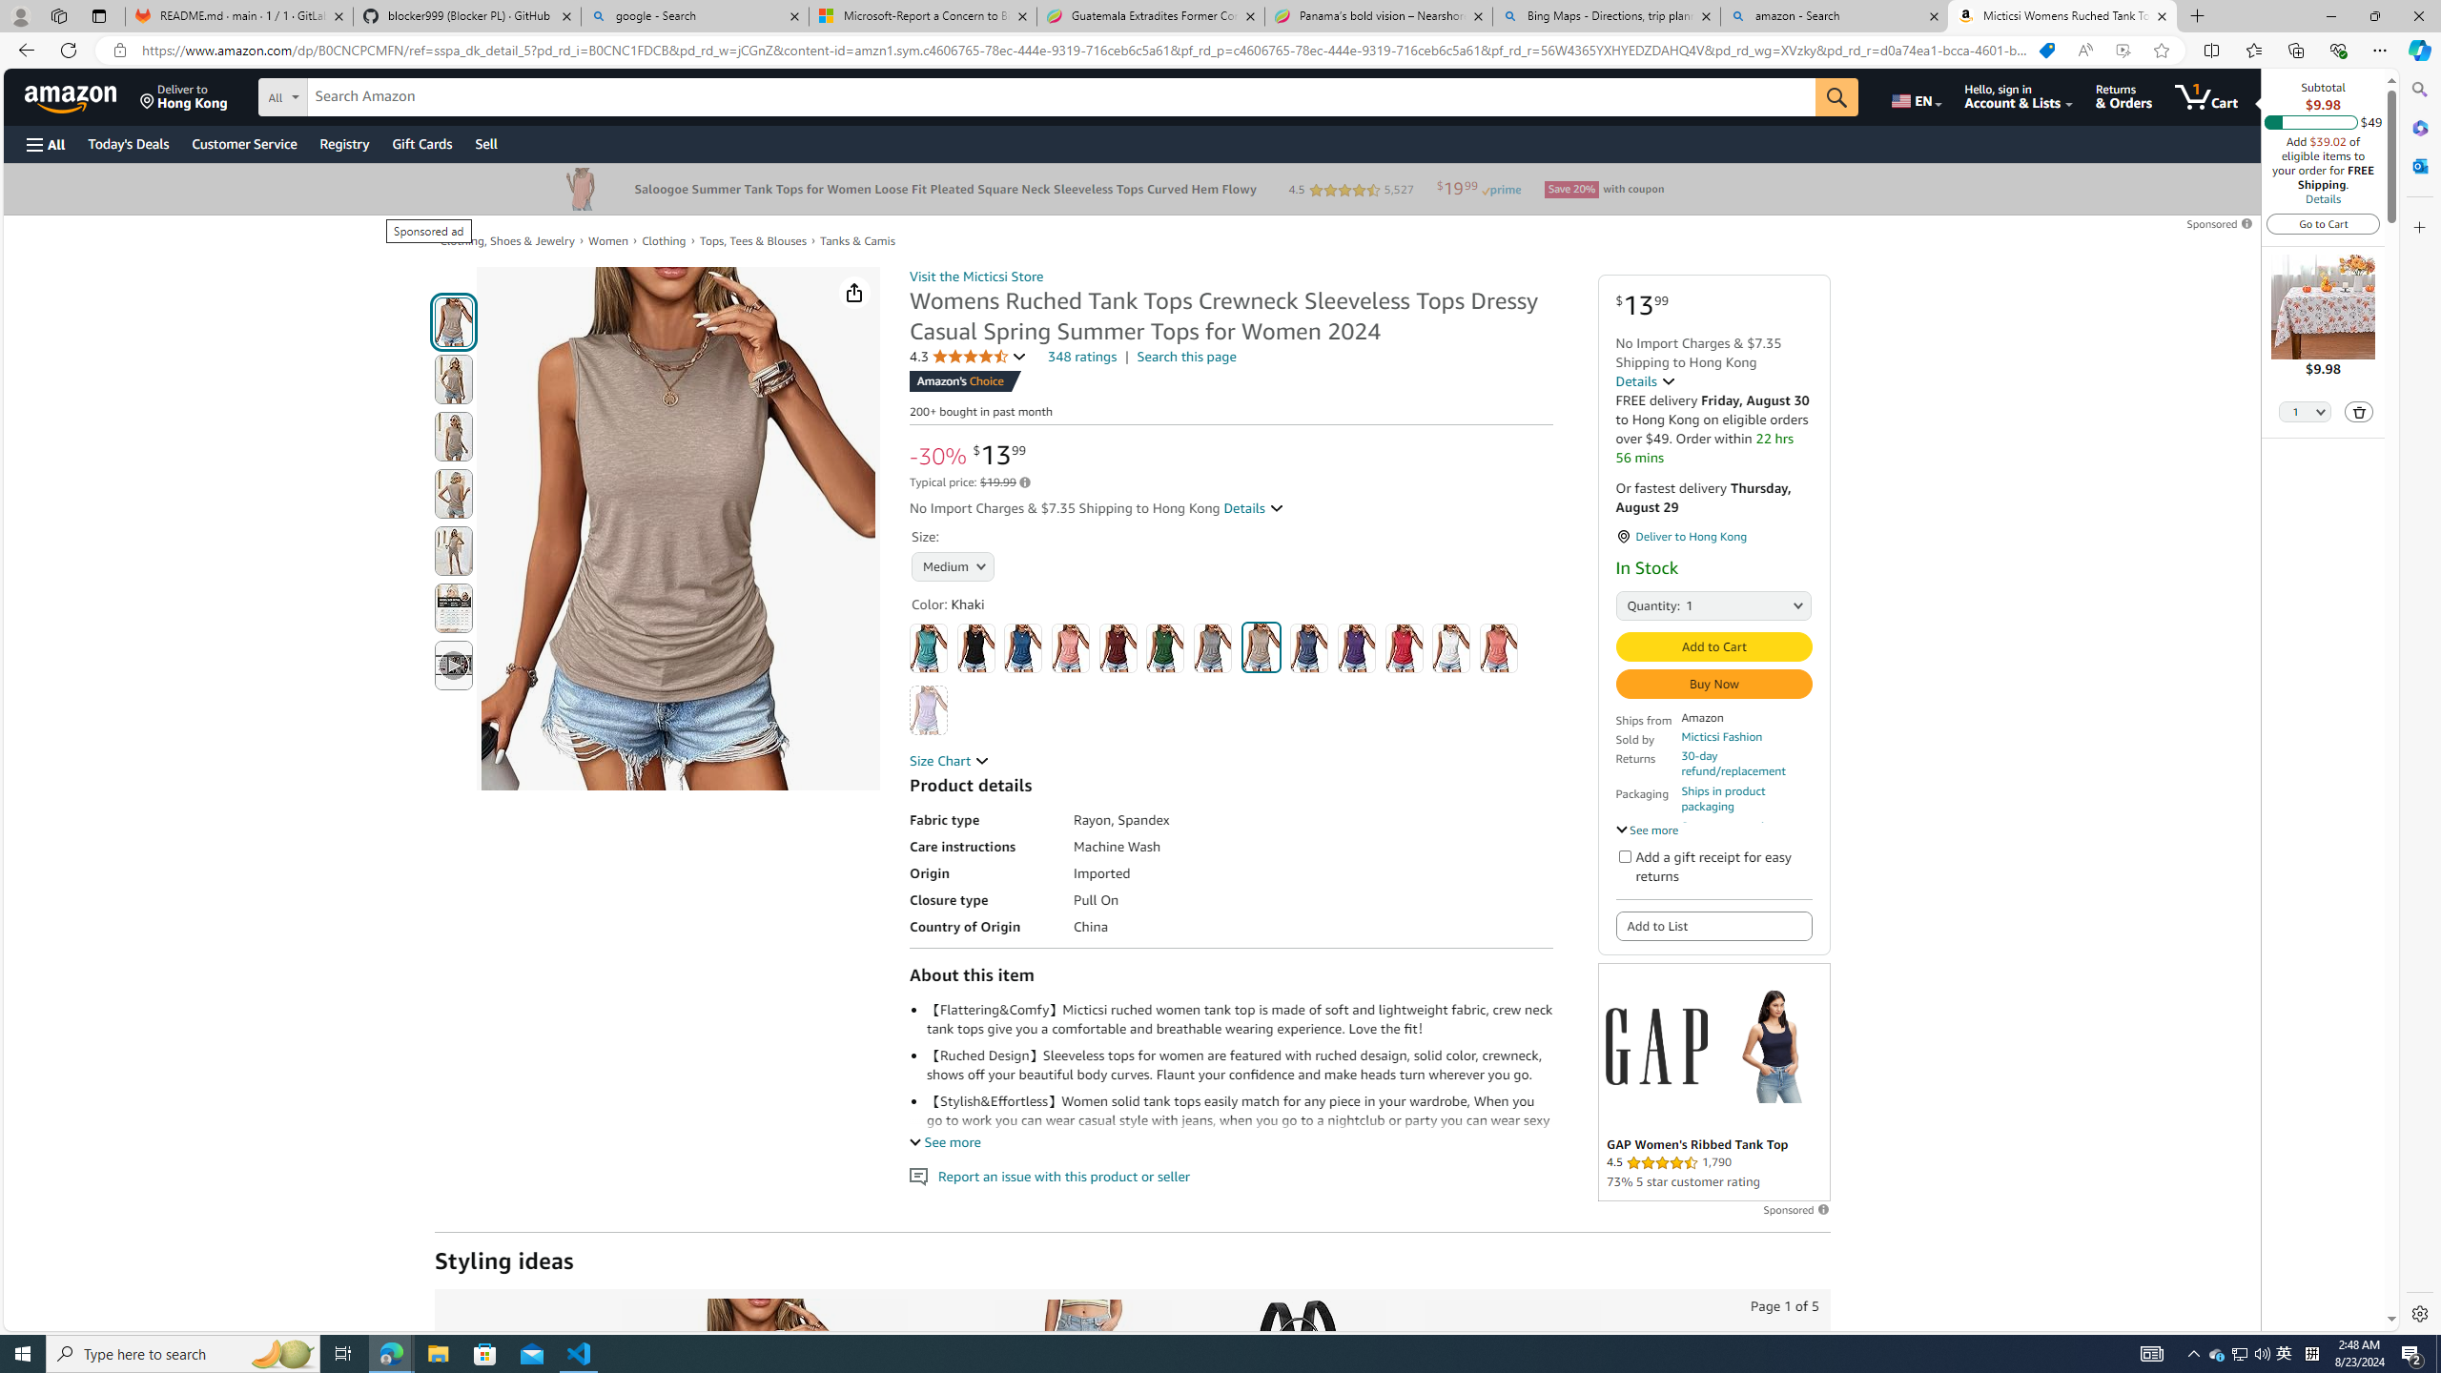 The width and height of the screenshot is (2441, 1373). What do you see at coordinates (976, 277) in the screenshot?
I see `Visit the Micticsi Store` at bounding box center [976, 277].